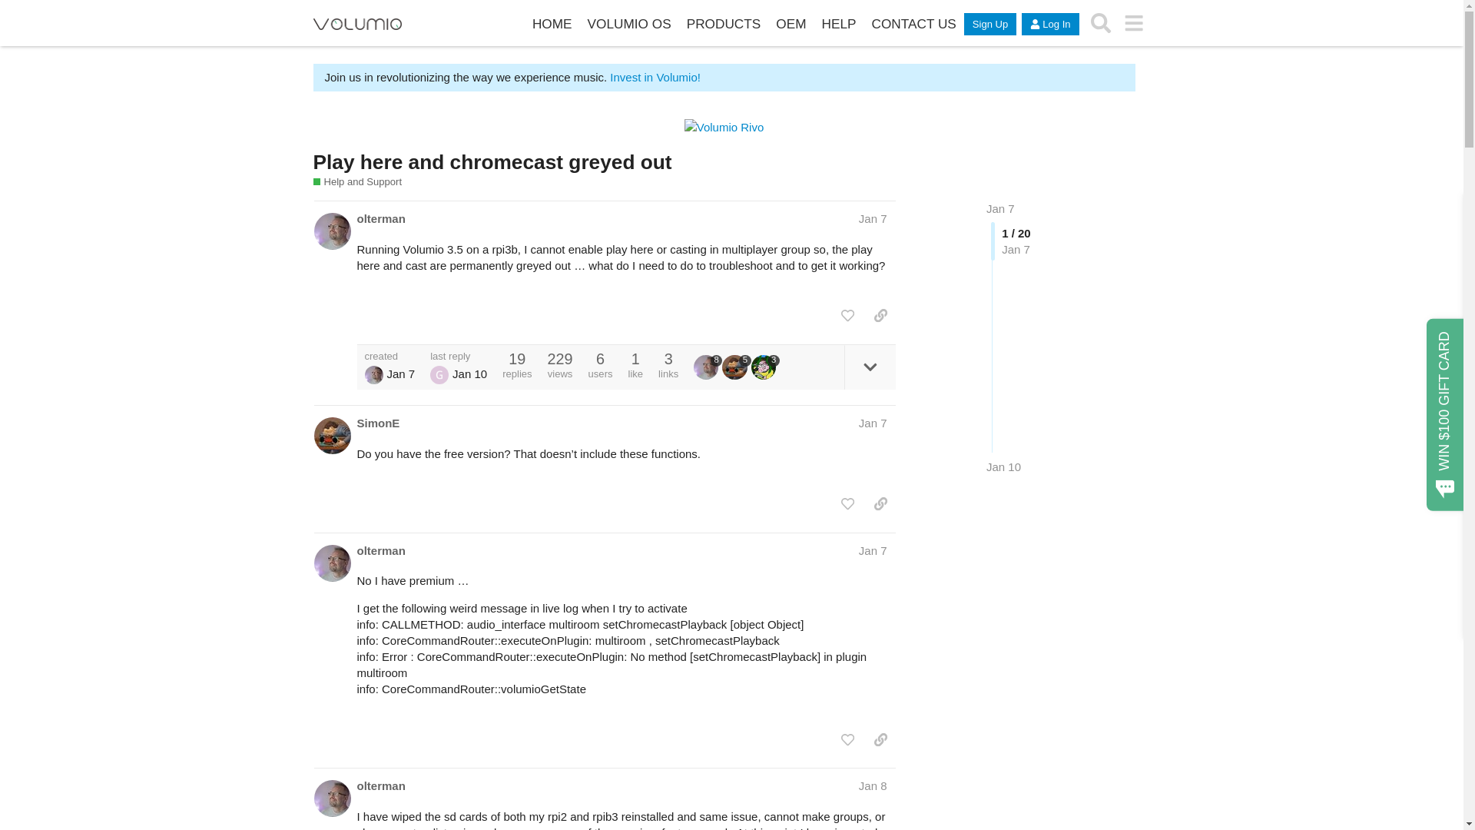 The width and height of the screenshot is (1475, 830). Describe the element at coordinates (380, 218) in the screenshot. I see `olterman` at that location.